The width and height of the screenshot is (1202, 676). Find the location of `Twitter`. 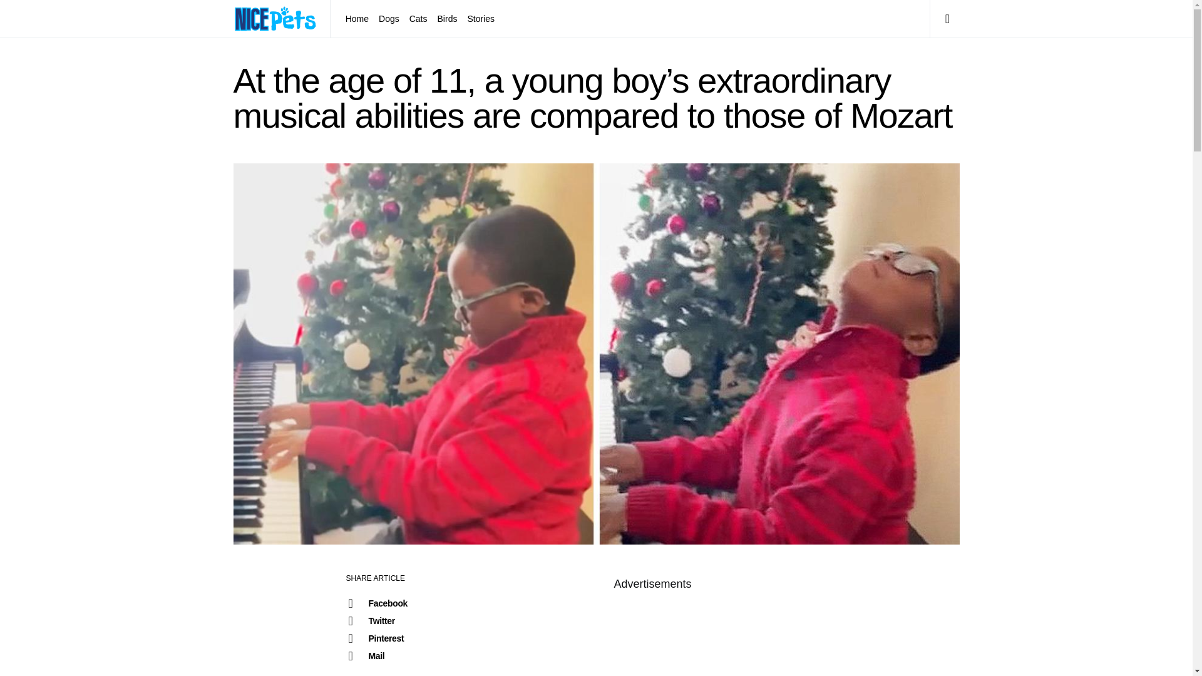

Twitter is located at coordinates (389, 621).